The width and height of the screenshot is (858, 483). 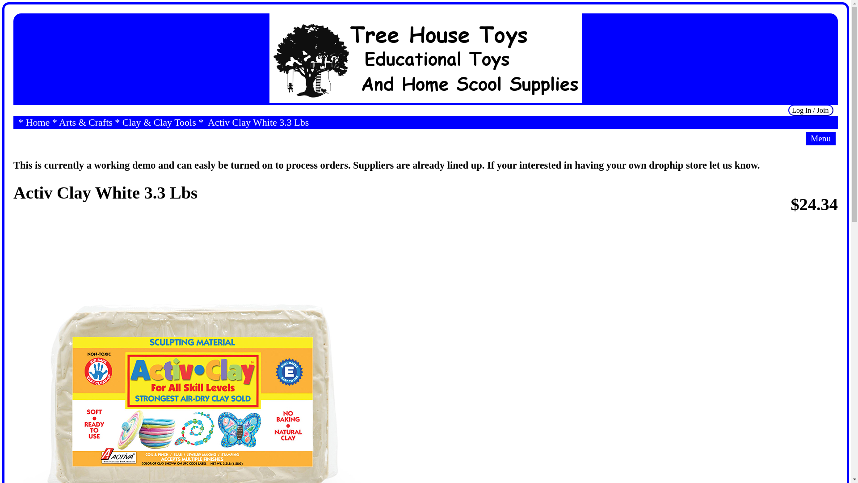 What do you see at coordinates (38, 123) in the screenshot?
I see `Home` at bounding box center [38, 123].